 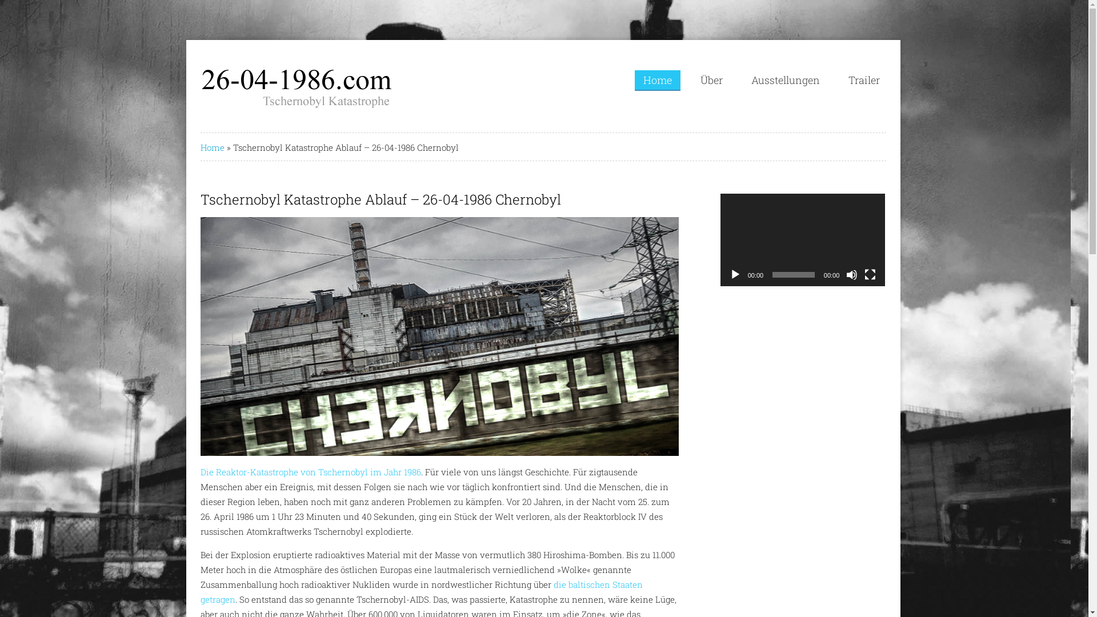 What do you see at coordinates (852, 275) in the screenshot?
I see `Mute` at bounding box center [852, 275].